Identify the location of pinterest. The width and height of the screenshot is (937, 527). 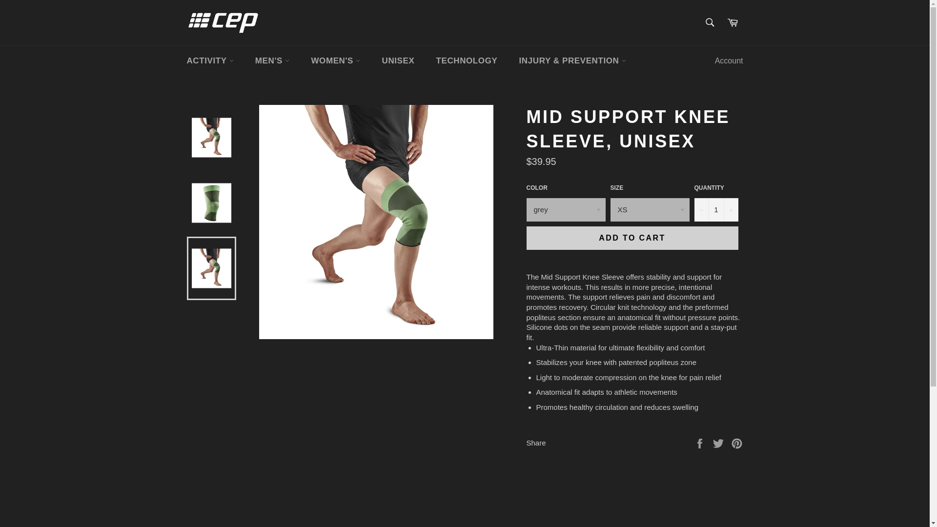
(737, 442).